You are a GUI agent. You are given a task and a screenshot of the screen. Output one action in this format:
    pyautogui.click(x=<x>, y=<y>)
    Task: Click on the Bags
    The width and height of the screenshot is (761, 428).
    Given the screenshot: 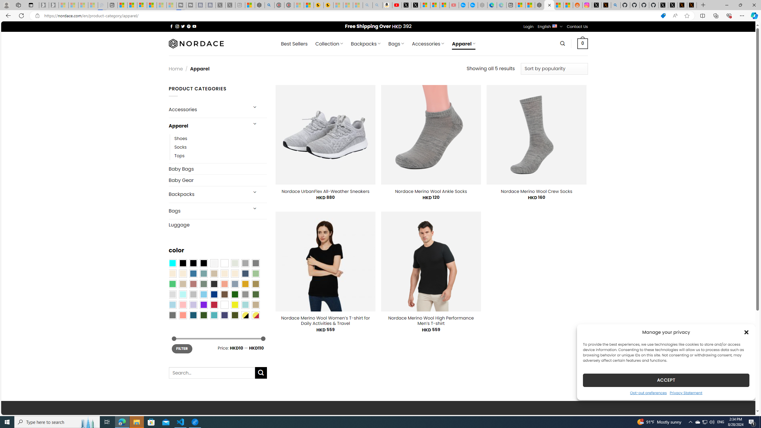 What is the action you would take?
    pyautogui.click(x=207, y=211)
    